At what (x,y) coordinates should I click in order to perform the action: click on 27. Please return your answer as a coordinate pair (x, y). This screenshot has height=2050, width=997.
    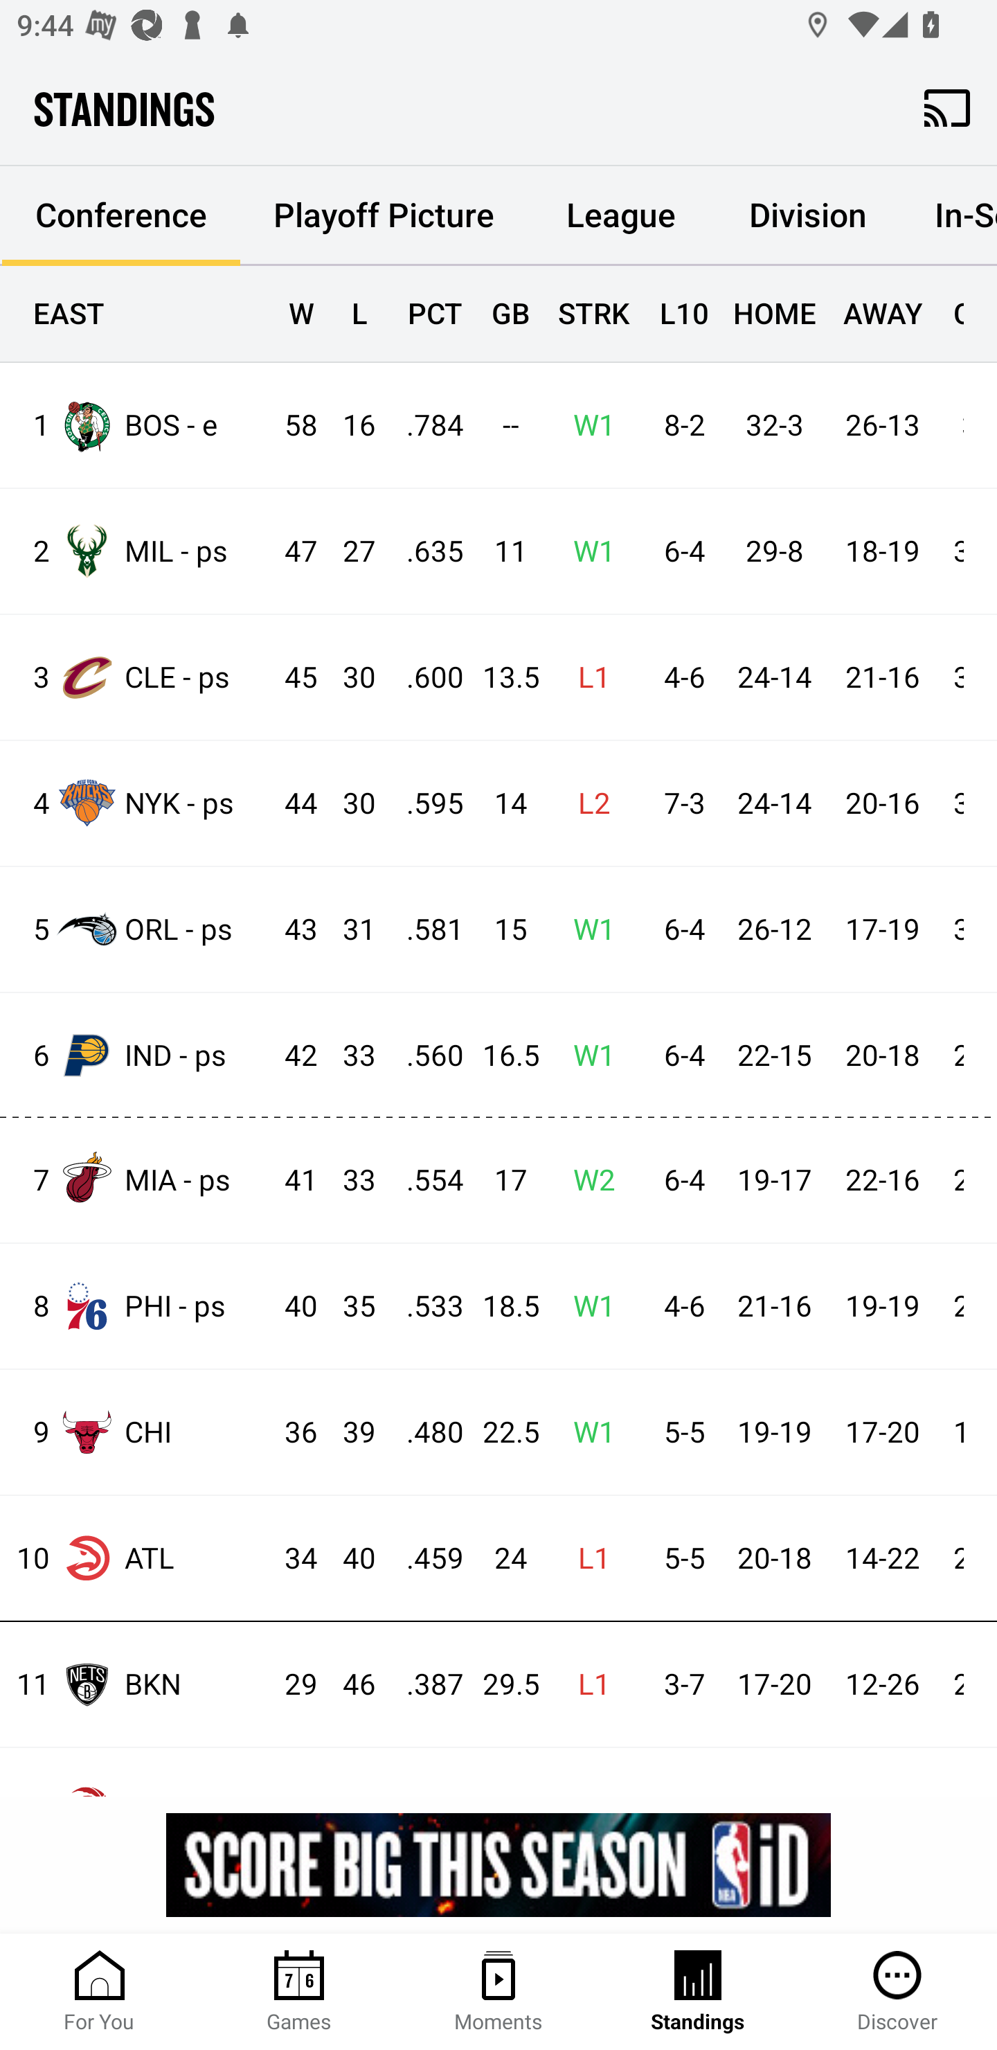
    Looking at the image, I should click on (348, 553).